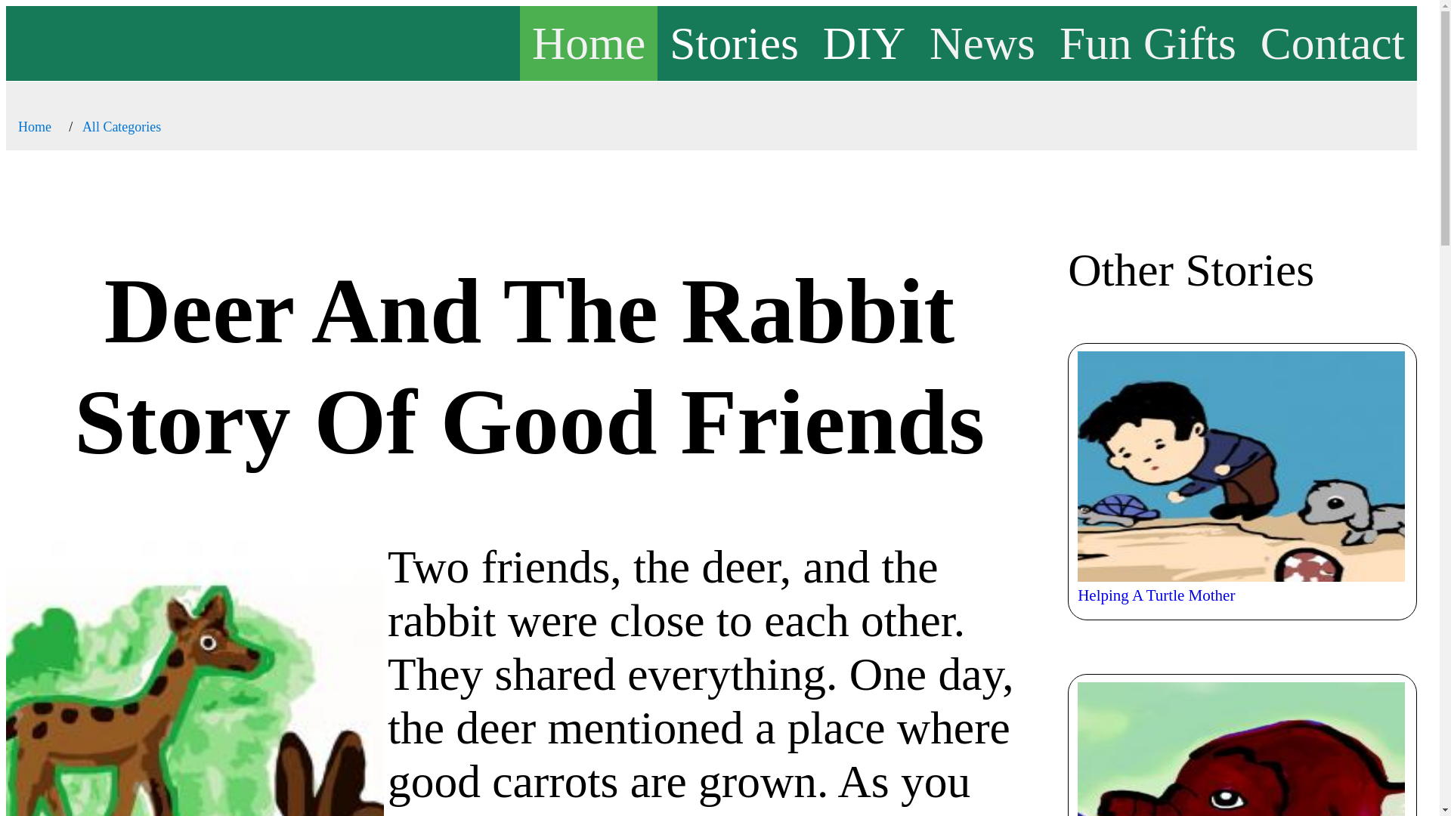 The width and height of the screenshot is (1451, 816). I want to click on DIY, so click(864, 42).